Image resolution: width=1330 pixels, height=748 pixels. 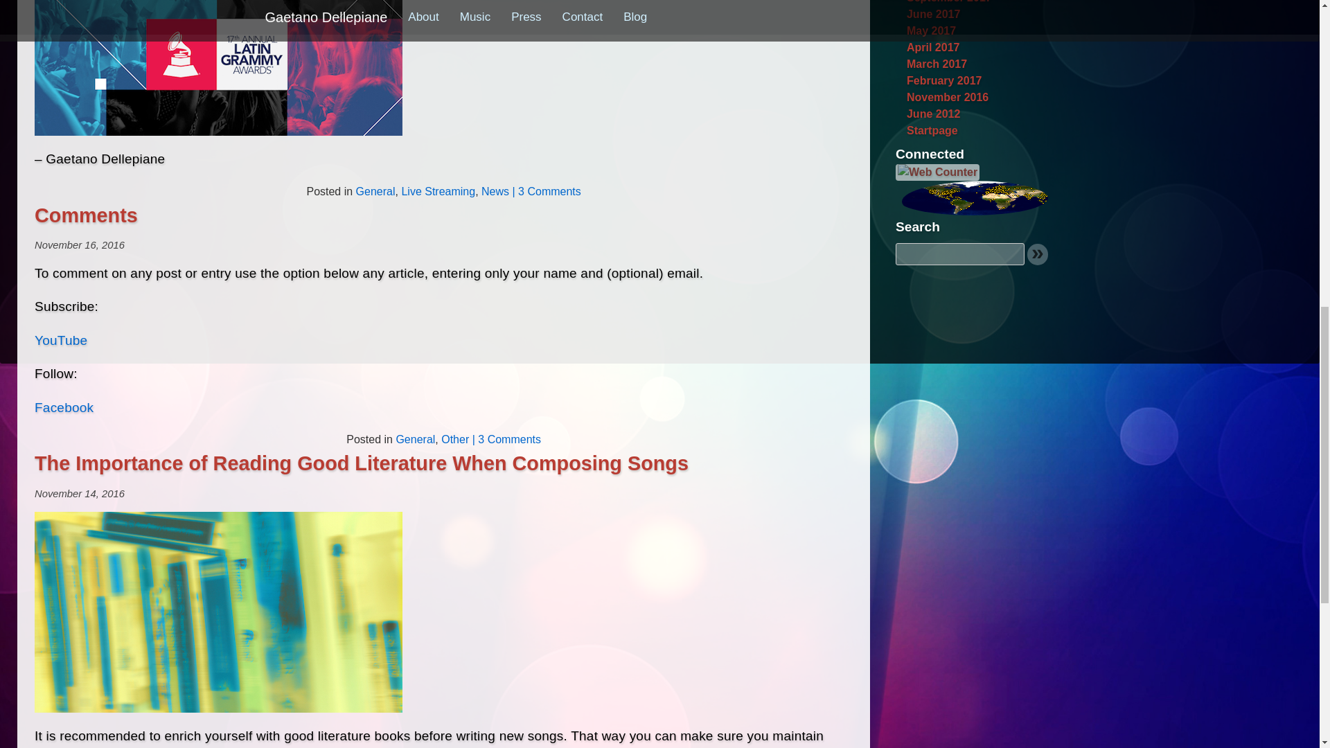 I want to click on photos.jpg, so click(x=218, y=612).